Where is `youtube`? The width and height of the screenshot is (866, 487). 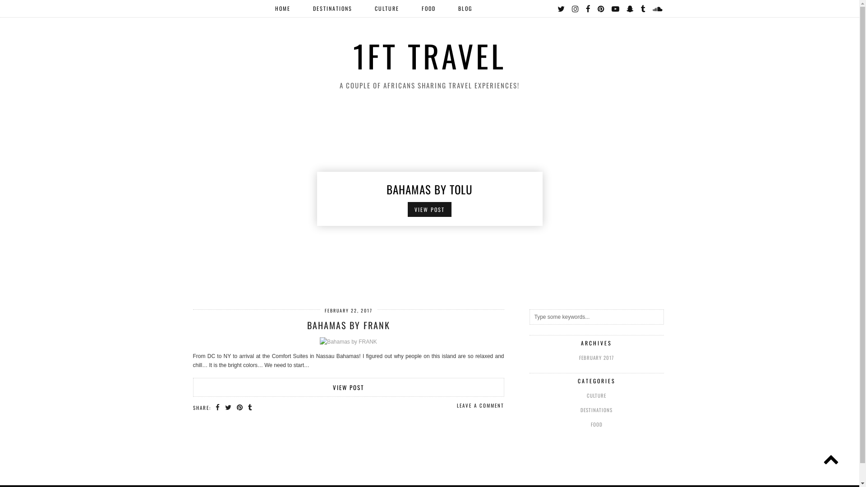
youtube is located at coordinates (616, 9).